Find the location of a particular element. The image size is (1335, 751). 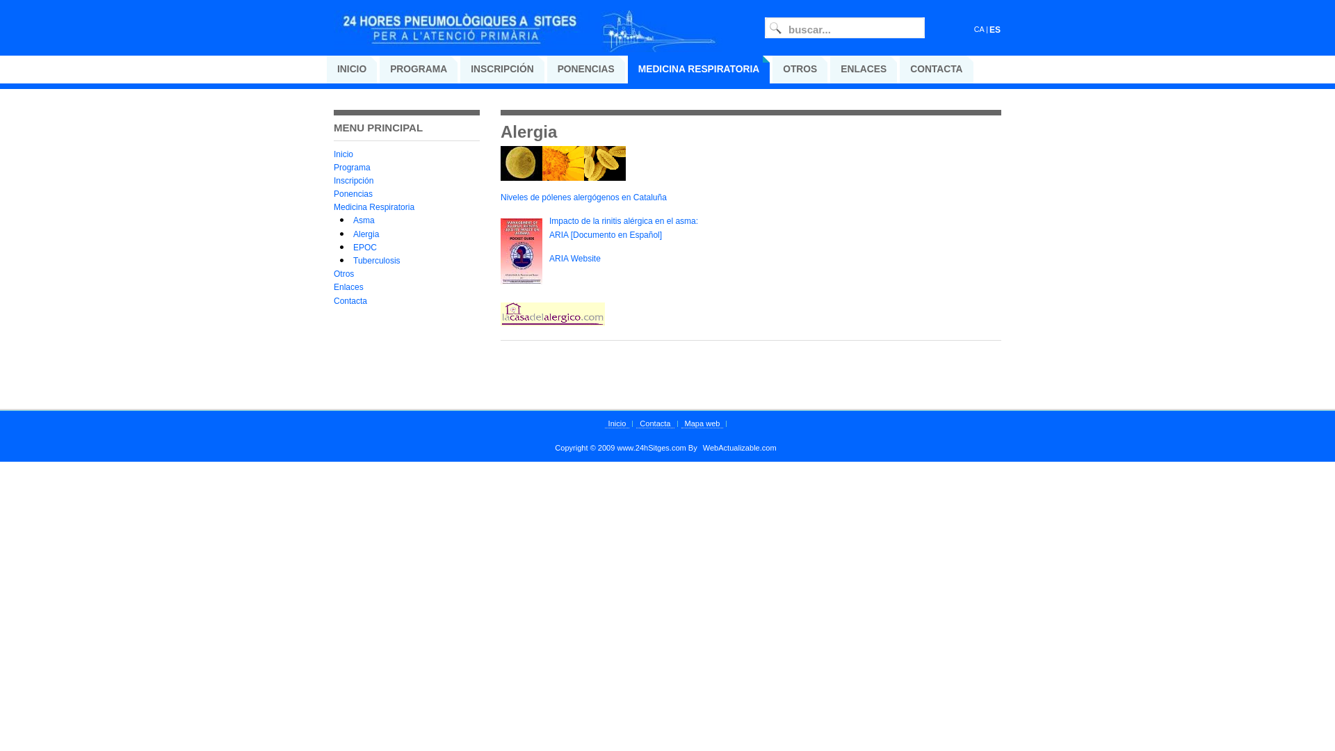

PROGRAMA is located at coordinates (419, 70).